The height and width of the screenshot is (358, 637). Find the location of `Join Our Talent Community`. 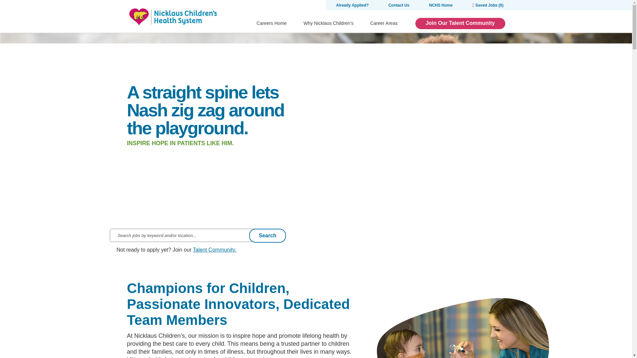

Join Our Talent Community is located at coordinates (460, 23).